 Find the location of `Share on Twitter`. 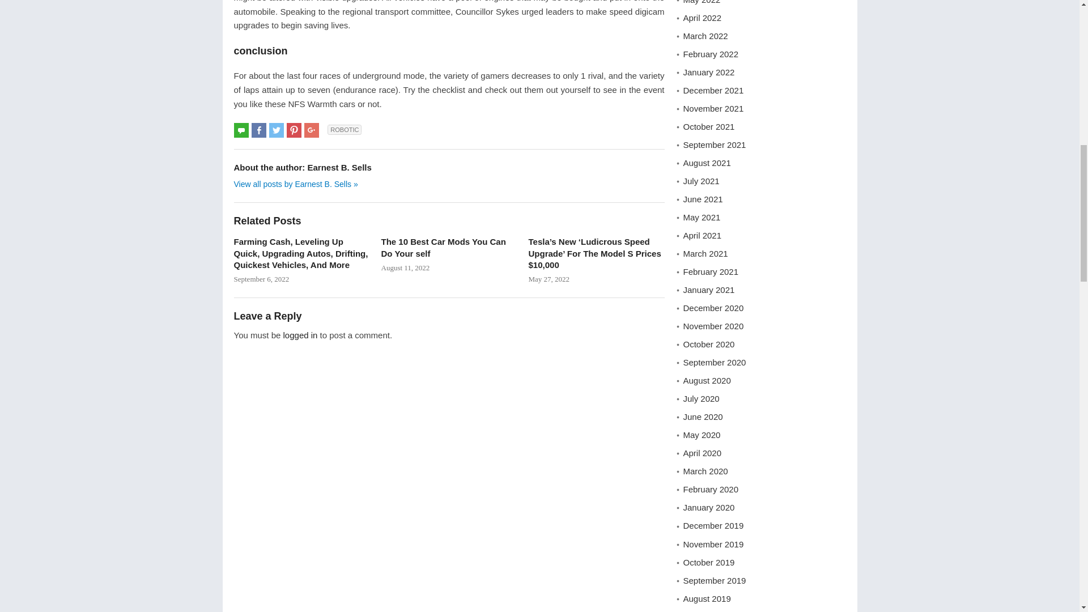

Share on Twitter is located at coordinates (277, 130).